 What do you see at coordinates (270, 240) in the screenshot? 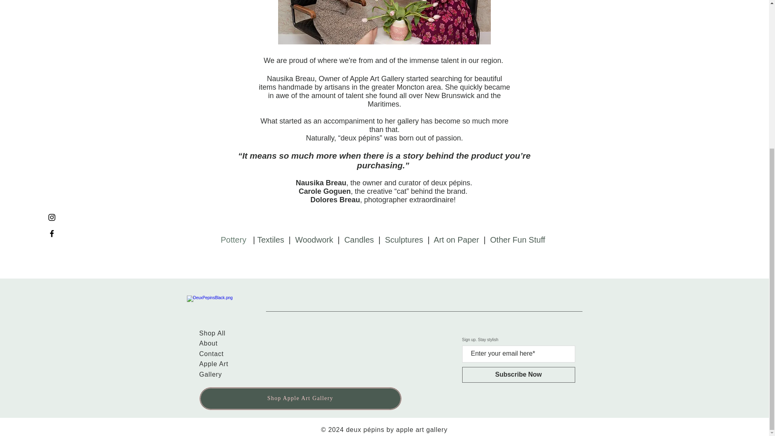
I see `Textiles` at bounding box center [270, 240].